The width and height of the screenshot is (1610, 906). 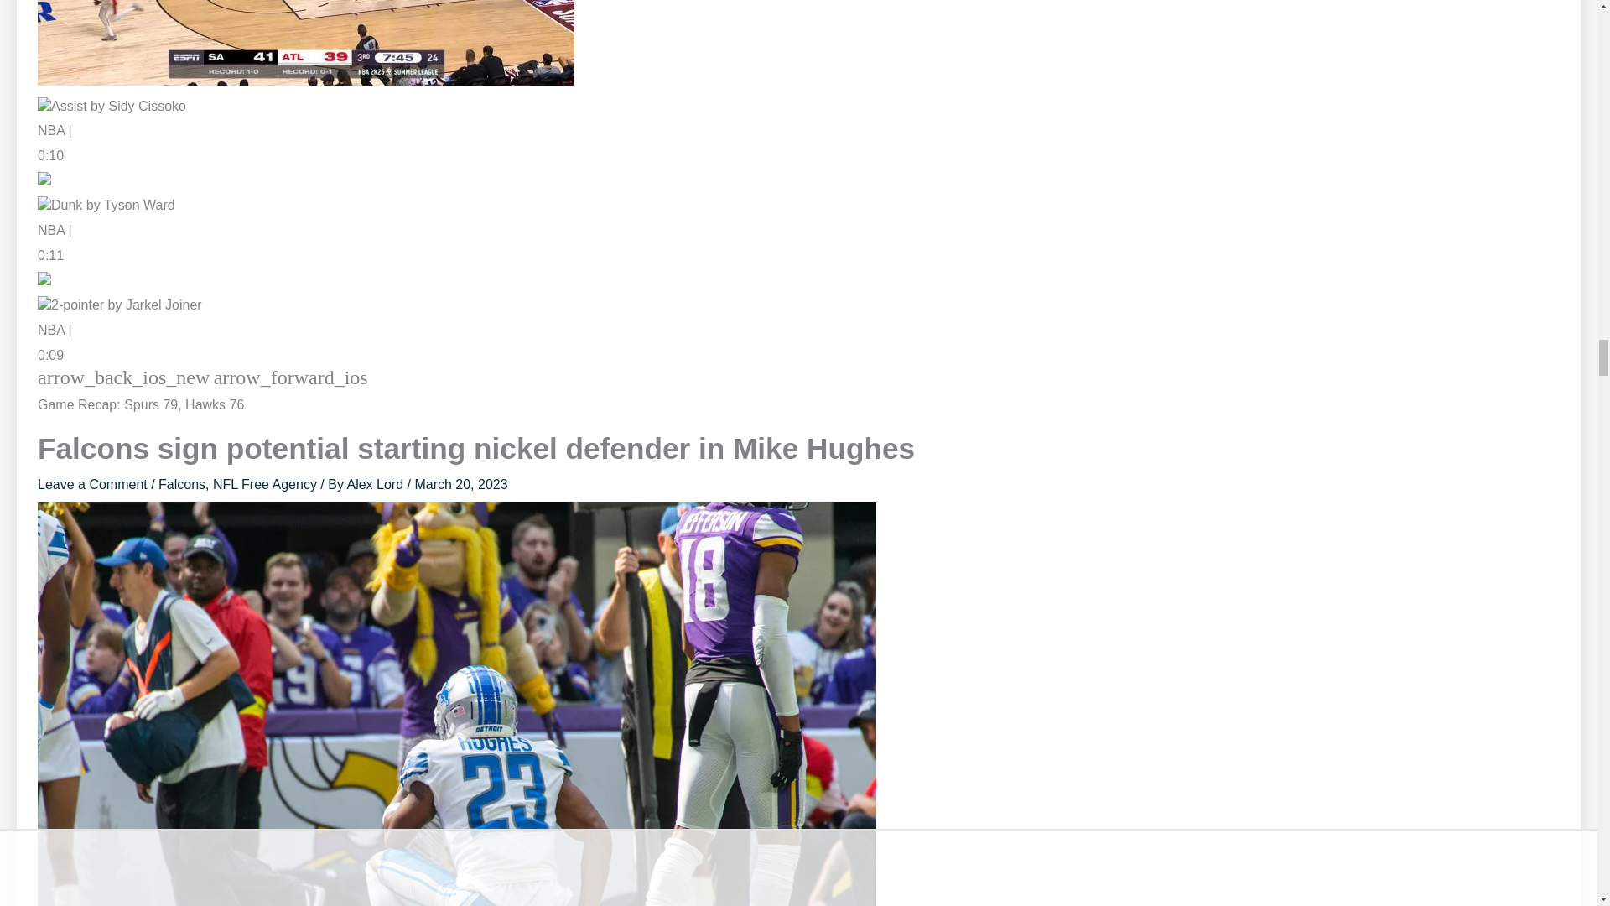 What do you see at coordinates (376, 485) in the screenshot?
I see `View all posts by Alex Lord` at bounding box center [376, 485].